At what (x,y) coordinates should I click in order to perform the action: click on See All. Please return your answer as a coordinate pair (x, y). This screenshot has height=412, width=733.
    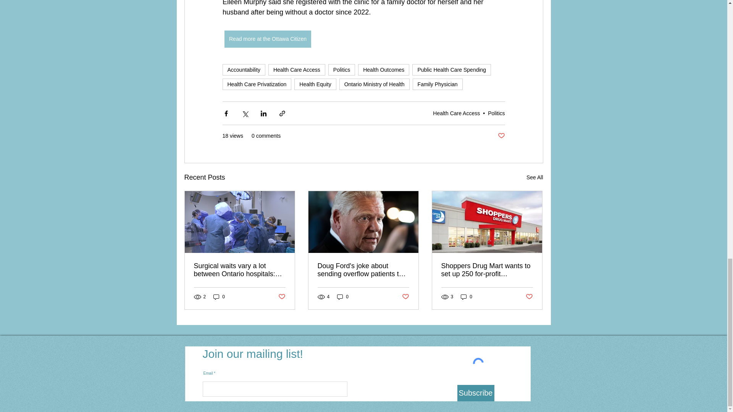
    Looking at the image, I should click on (534, 177).